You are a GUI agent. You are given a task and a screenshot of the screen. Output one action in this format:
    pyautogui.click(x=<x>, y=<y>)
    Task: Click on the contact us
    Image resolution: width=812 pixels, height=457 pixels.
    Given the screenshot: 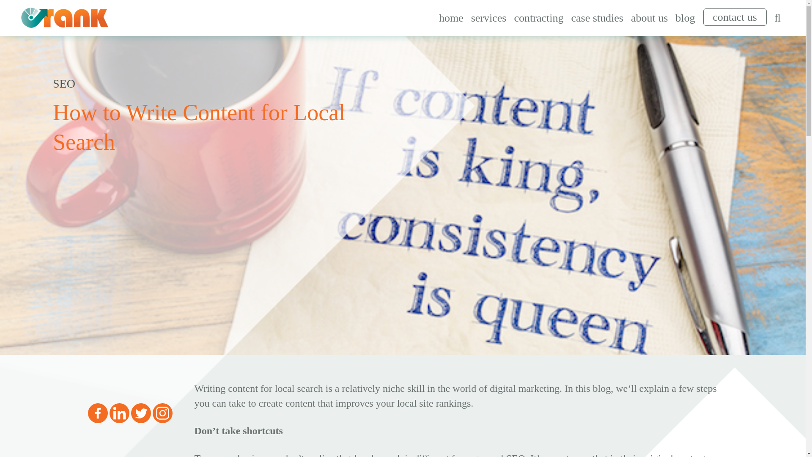 What is the action you would take?
    pyautogui.click(x=735, y=17)
    